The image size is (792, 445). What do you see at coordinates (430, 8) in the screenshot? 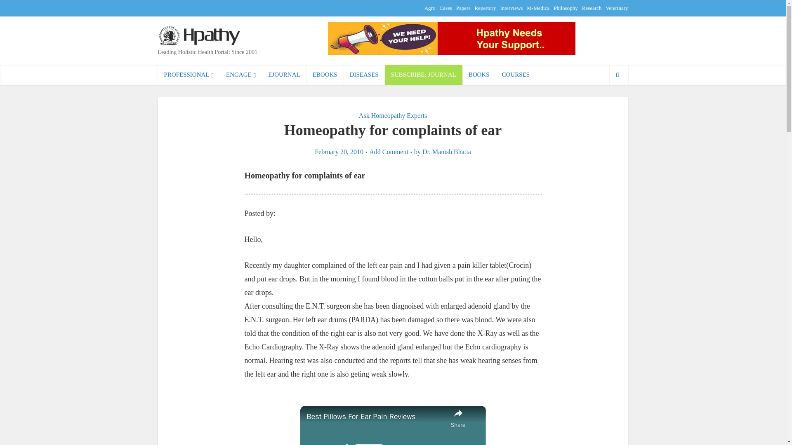
I see `Agro` at bounding box center [430, 8].